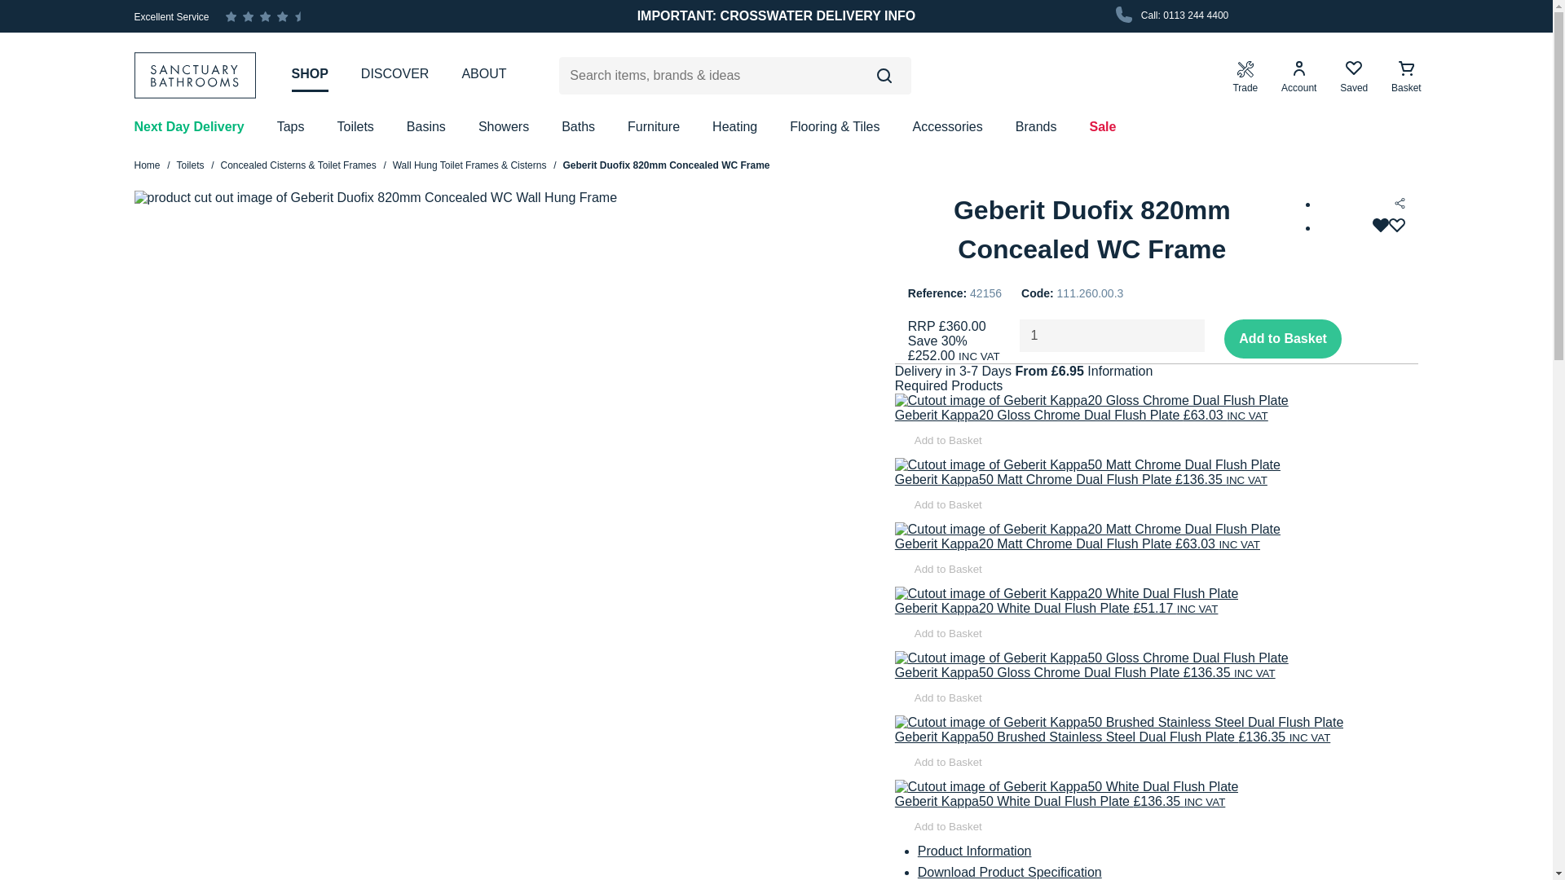 This screenshot has width=1565, height=880. What do you see at coordinates (1353, 77) in the screenshot?
I see `Saved` at bounding box center [1353, 77].